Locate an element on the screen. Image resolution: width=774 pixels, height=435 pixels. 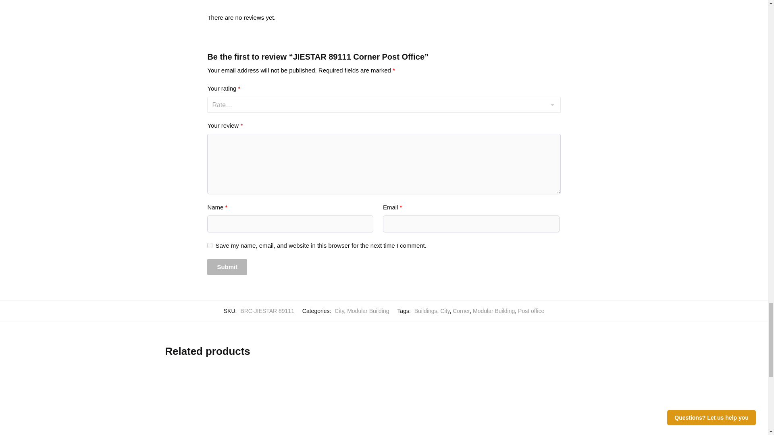
Submit is located at coordinates (227, 267).